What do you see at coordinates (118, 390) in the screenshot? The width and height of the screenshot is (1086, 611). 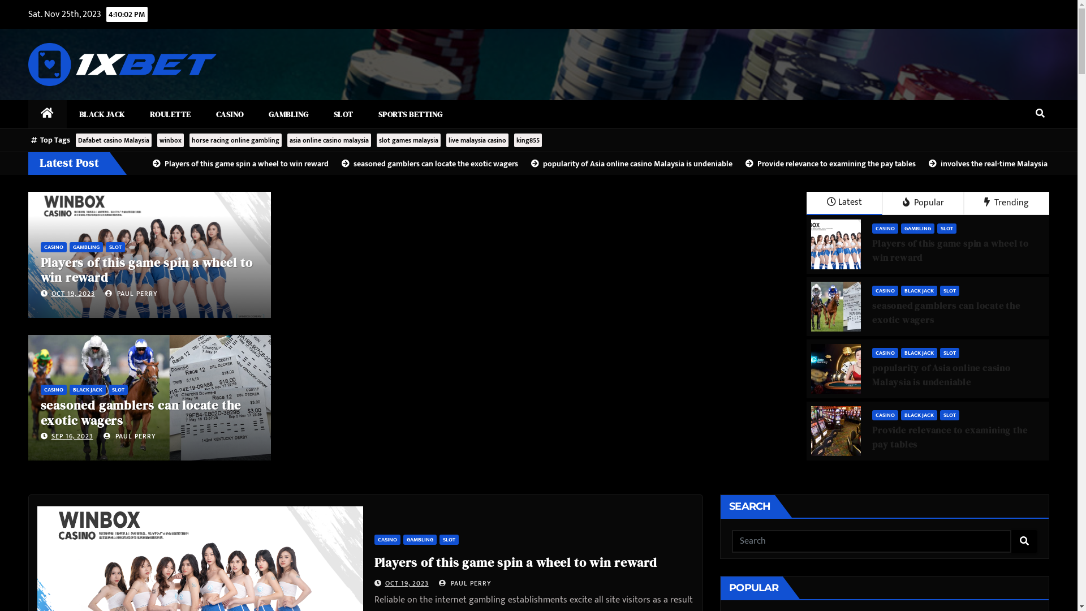 I see `SLOT` at bounding box center [118, 390].